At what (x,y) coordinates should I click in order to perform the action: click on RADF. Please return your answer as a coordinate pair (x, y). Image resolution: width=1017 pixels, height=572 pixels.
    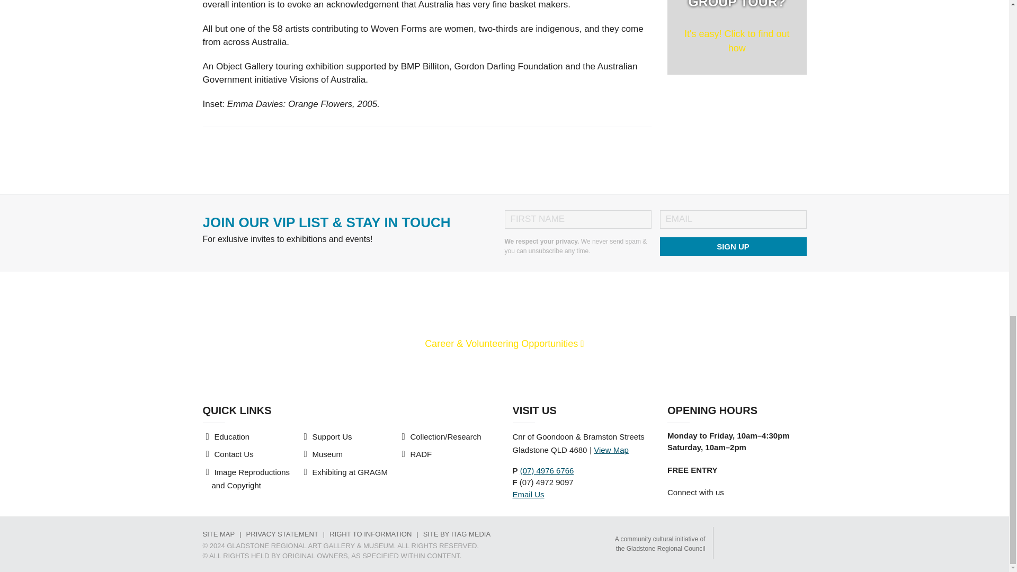
    Looking at the image, I should click on (421, 454).